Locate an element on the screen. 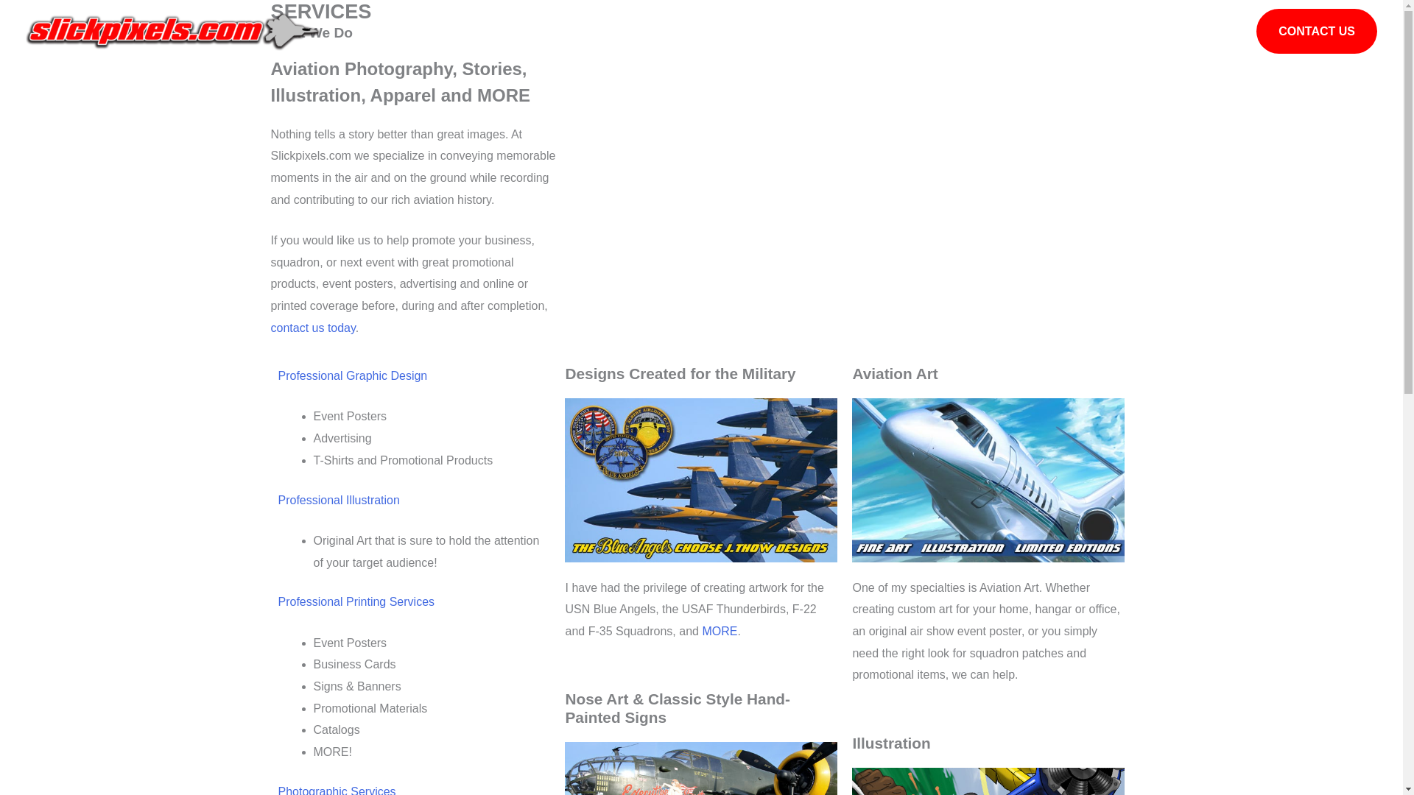 This screenshot has height=795, width=1414. Photographic Services is located at coordinates (337, 791).